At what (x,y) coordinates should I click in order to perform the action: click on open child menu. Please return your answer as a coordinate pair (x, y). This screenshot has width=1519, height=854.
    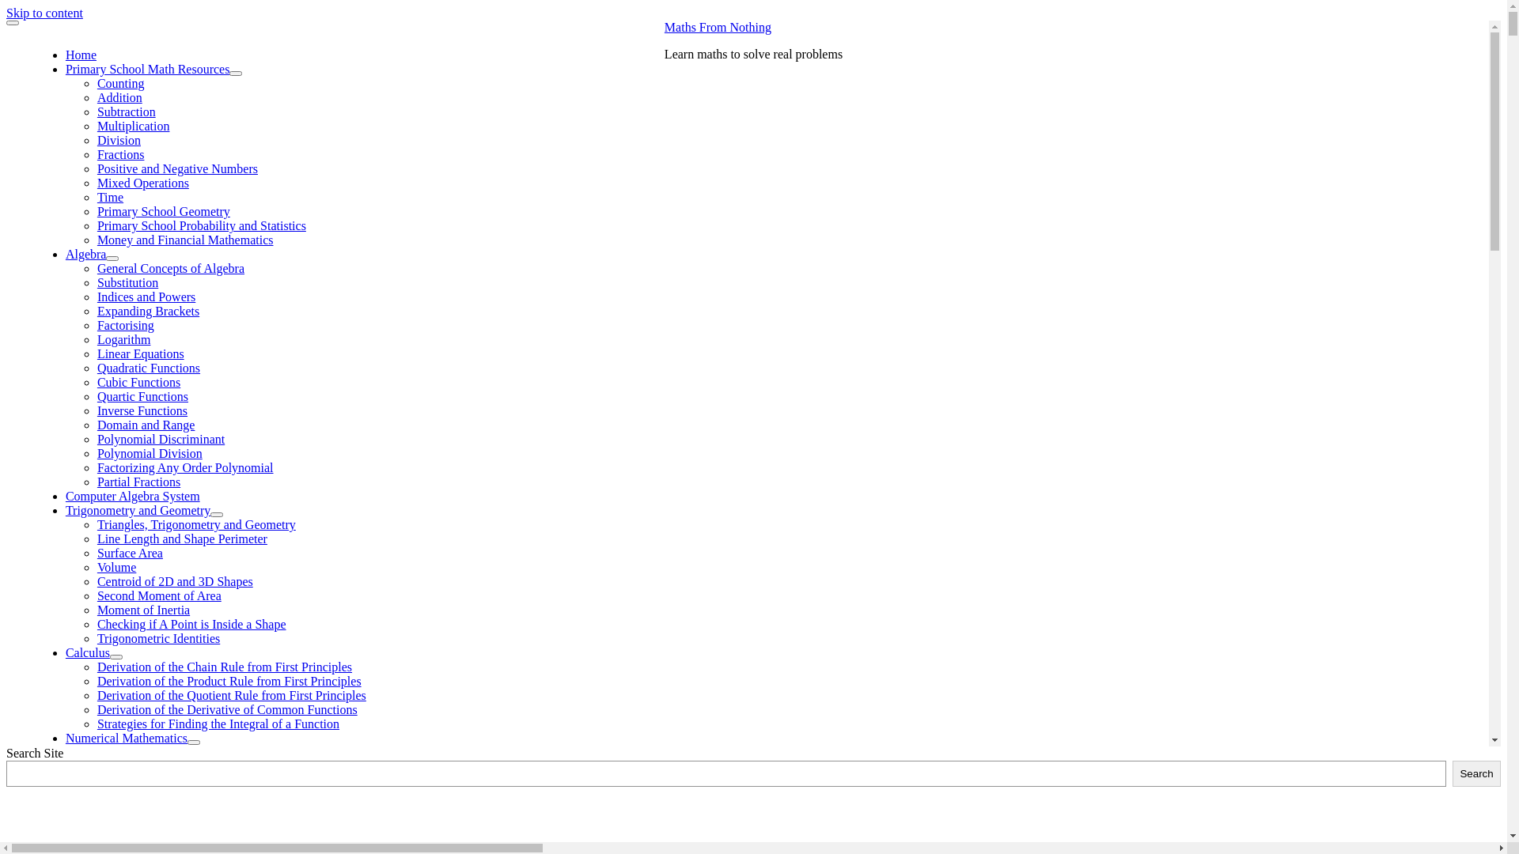
    Looking at the image, I should click on (112, 259).